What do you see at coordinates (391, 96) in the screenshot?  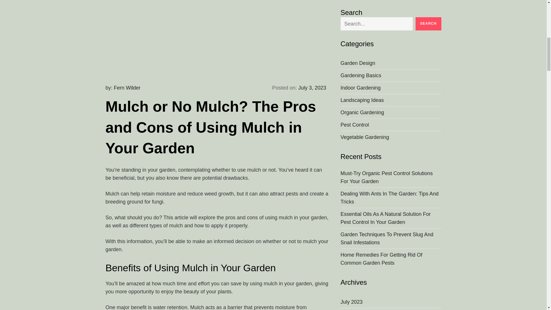 I see `Home Remedies For Getting Rid Of Common Garden Pests` at bounding box center [391, 96].